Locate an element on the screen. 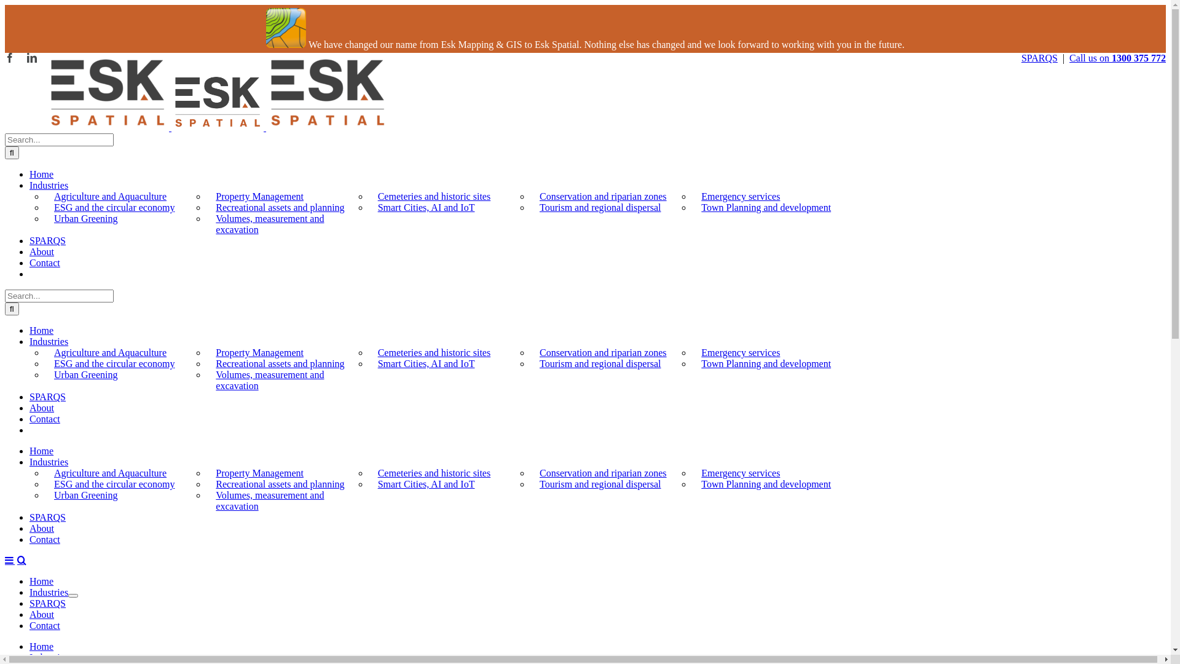  Tourism and regional dispersal is located at coordinates (600, 484).